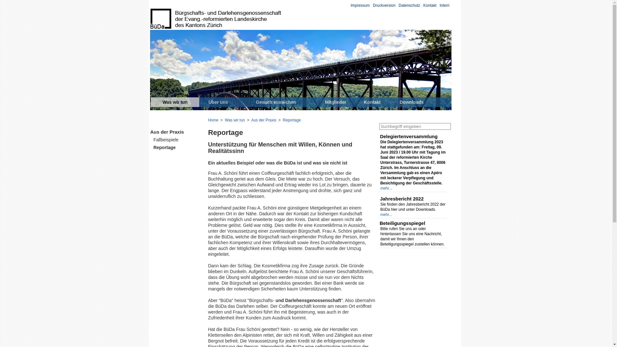  What do you see at coordinates (235, 120) in the screenshot?
I see `Was wir tun` at bounding box center [235, 120].